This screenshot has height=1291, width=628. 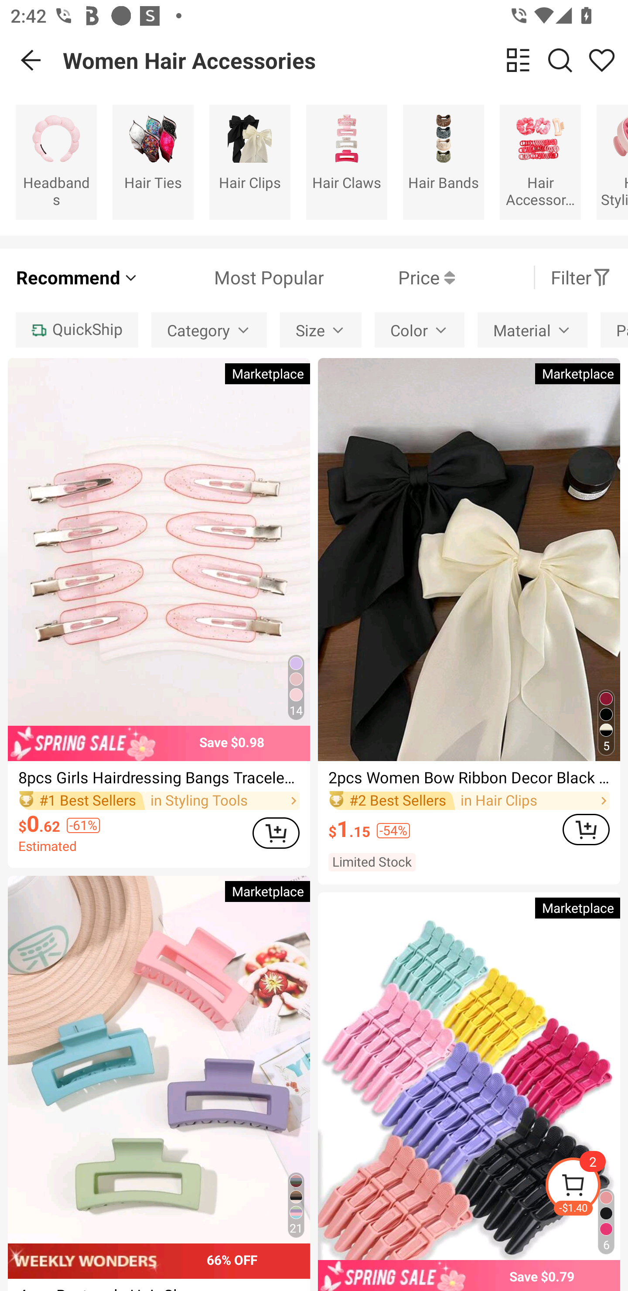 I want to click on #1 Best Sellers in Styling Tools, so click(x=159, y=800).